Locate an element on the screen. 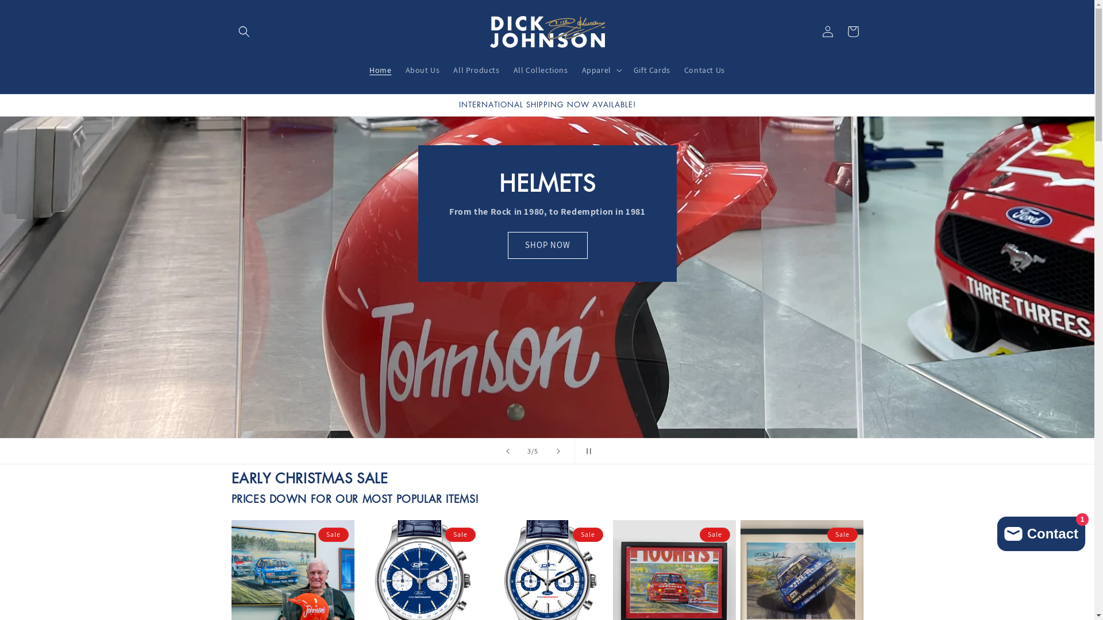  Cart is located at coordinates (853, 32).